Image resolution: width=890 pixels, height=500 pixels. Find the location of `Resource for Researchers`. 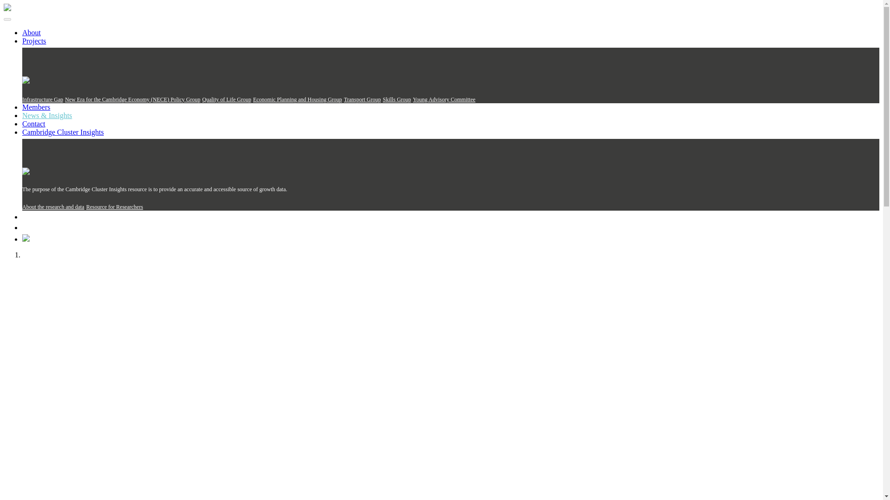

Resource for Researchers is located at coordinates (115, 206).